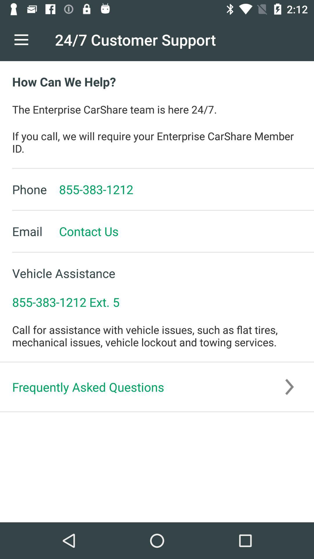 The height and width of the screenshot is (559, 314). I want to click on click frequently asked questions, so click(157, 387).